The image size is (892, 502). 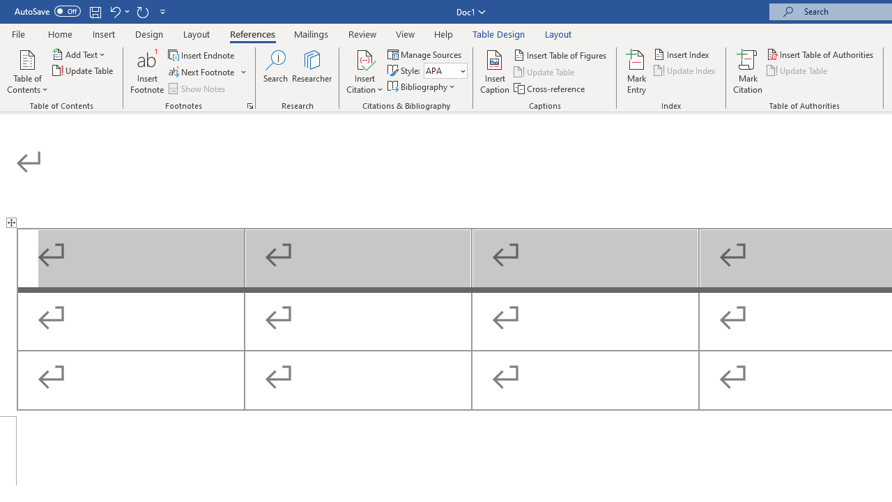 I want to click on Insert Caption..., so click(x=495, y=71).